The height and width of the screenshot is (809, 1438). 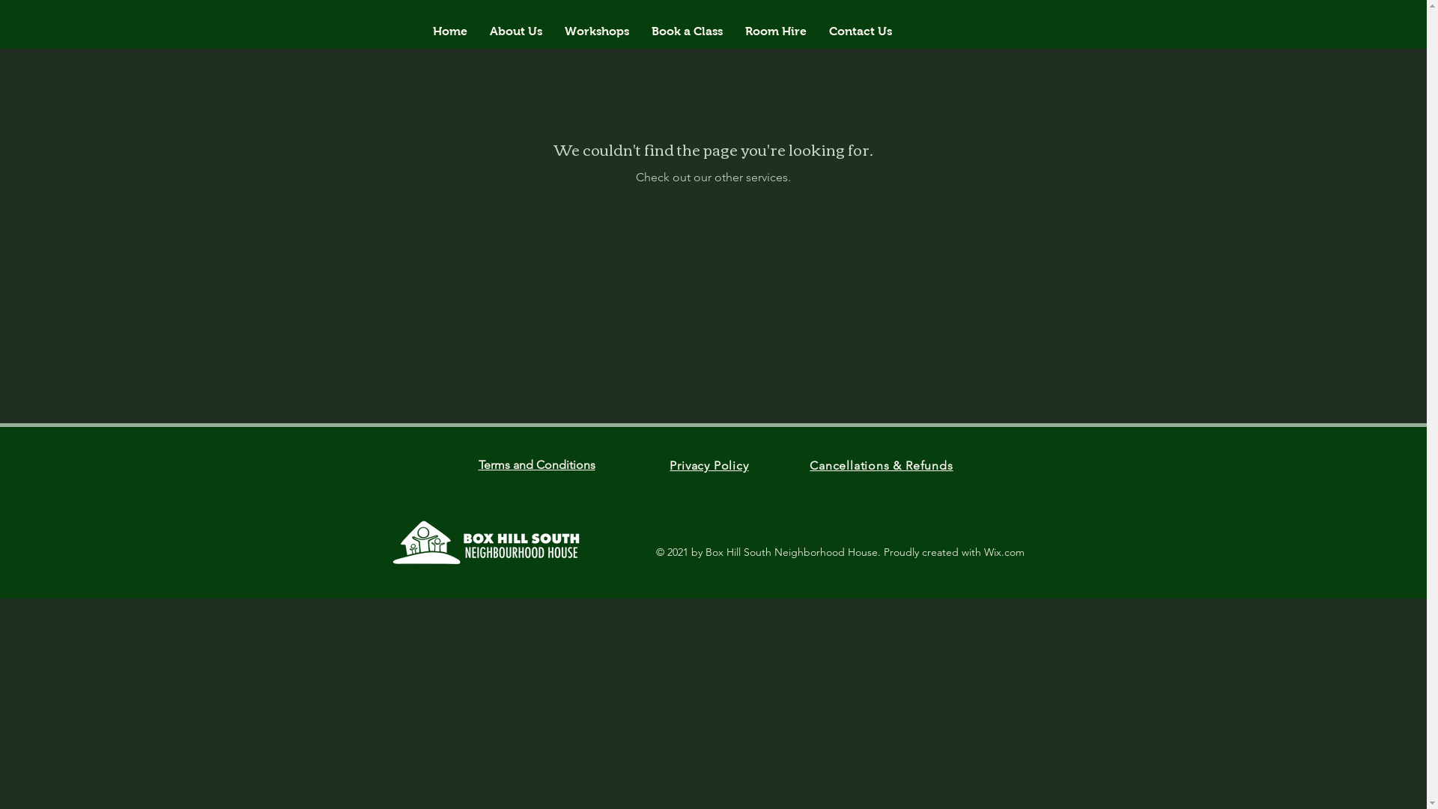 What do you see at coordinates (881, 466) in the screenshot?
I see `Cancellations & Refunds` at bounding box center [881, 466].